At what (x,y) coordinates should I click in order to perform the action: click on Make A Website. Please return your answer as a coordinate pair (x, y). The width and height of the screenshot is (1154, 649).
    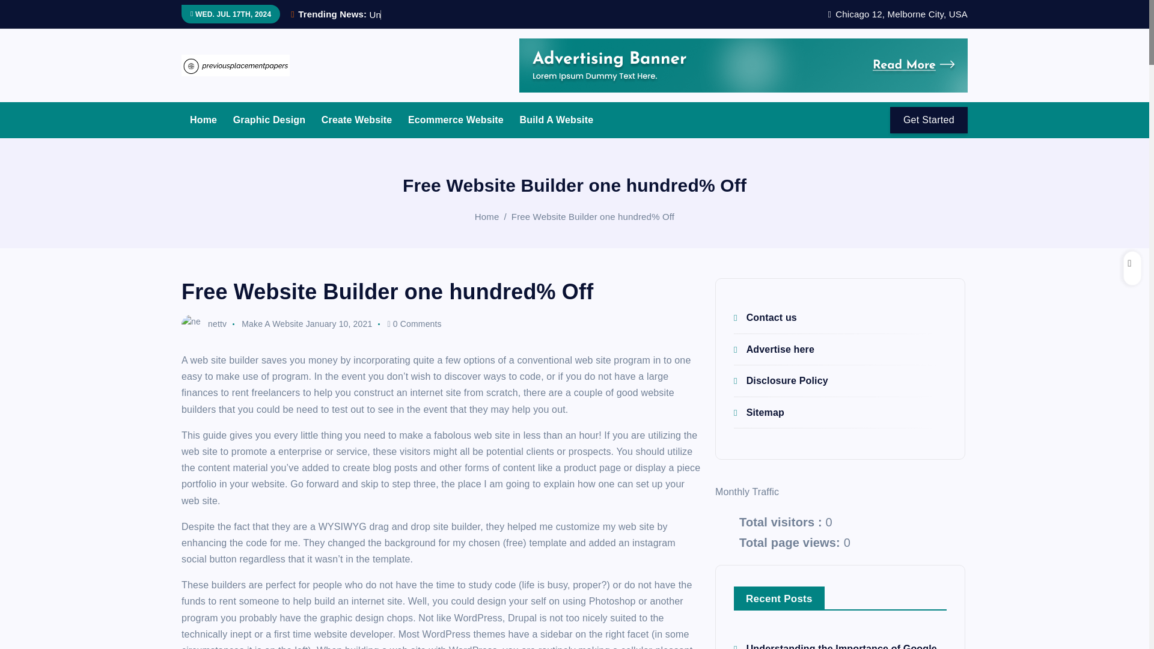
    Looking at the image, I should click on (272, 323).